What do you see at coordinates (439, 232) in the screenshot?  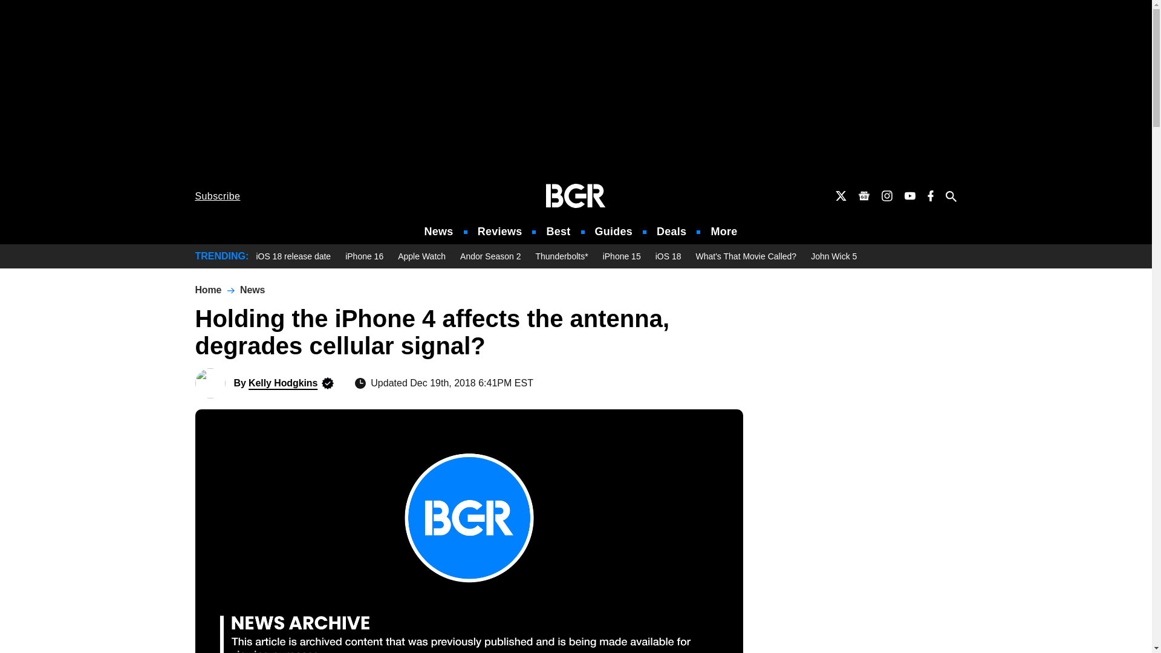 I see `News` at bounding box center [439, 232].